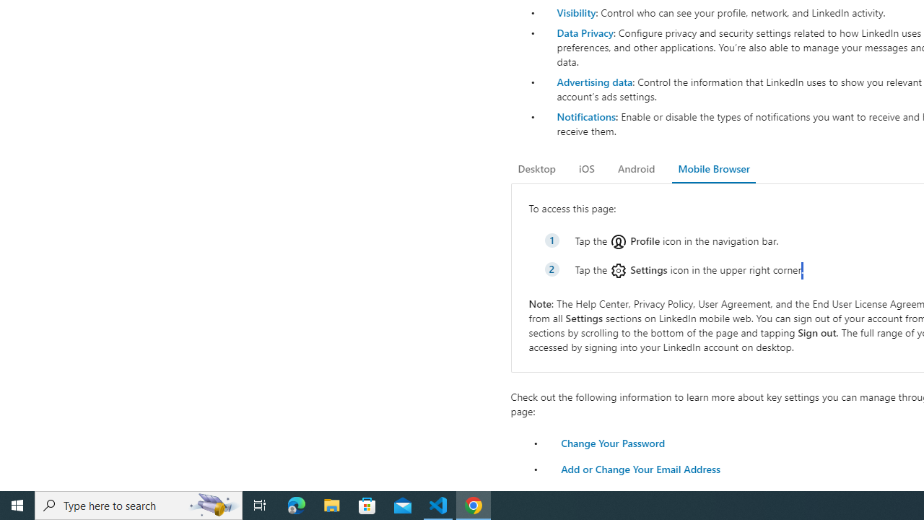 This screenshot has width=924, height=520. I want to click on Desktop, so click(537, 169).